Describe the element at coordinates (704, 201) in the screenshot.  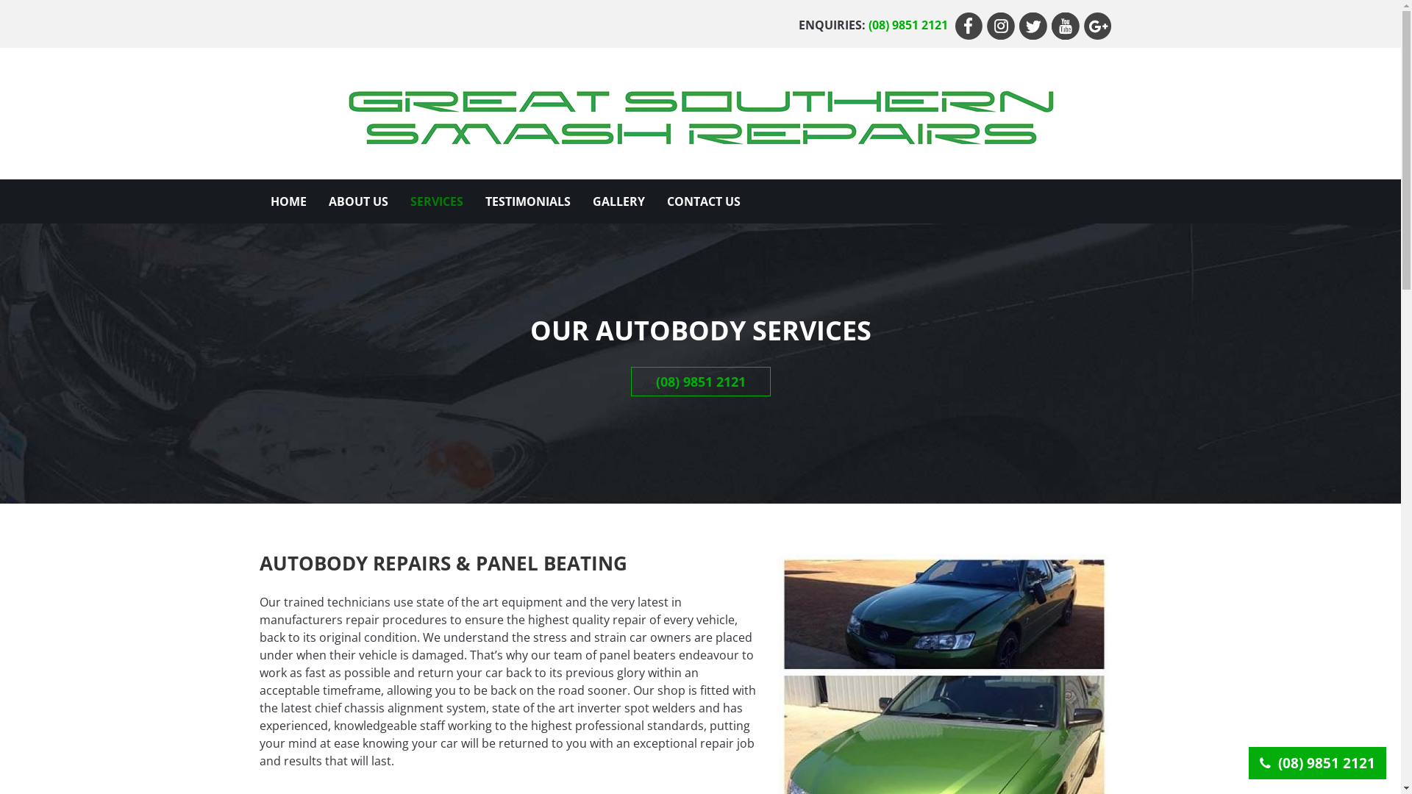
I see `CONTACT US` at that location.